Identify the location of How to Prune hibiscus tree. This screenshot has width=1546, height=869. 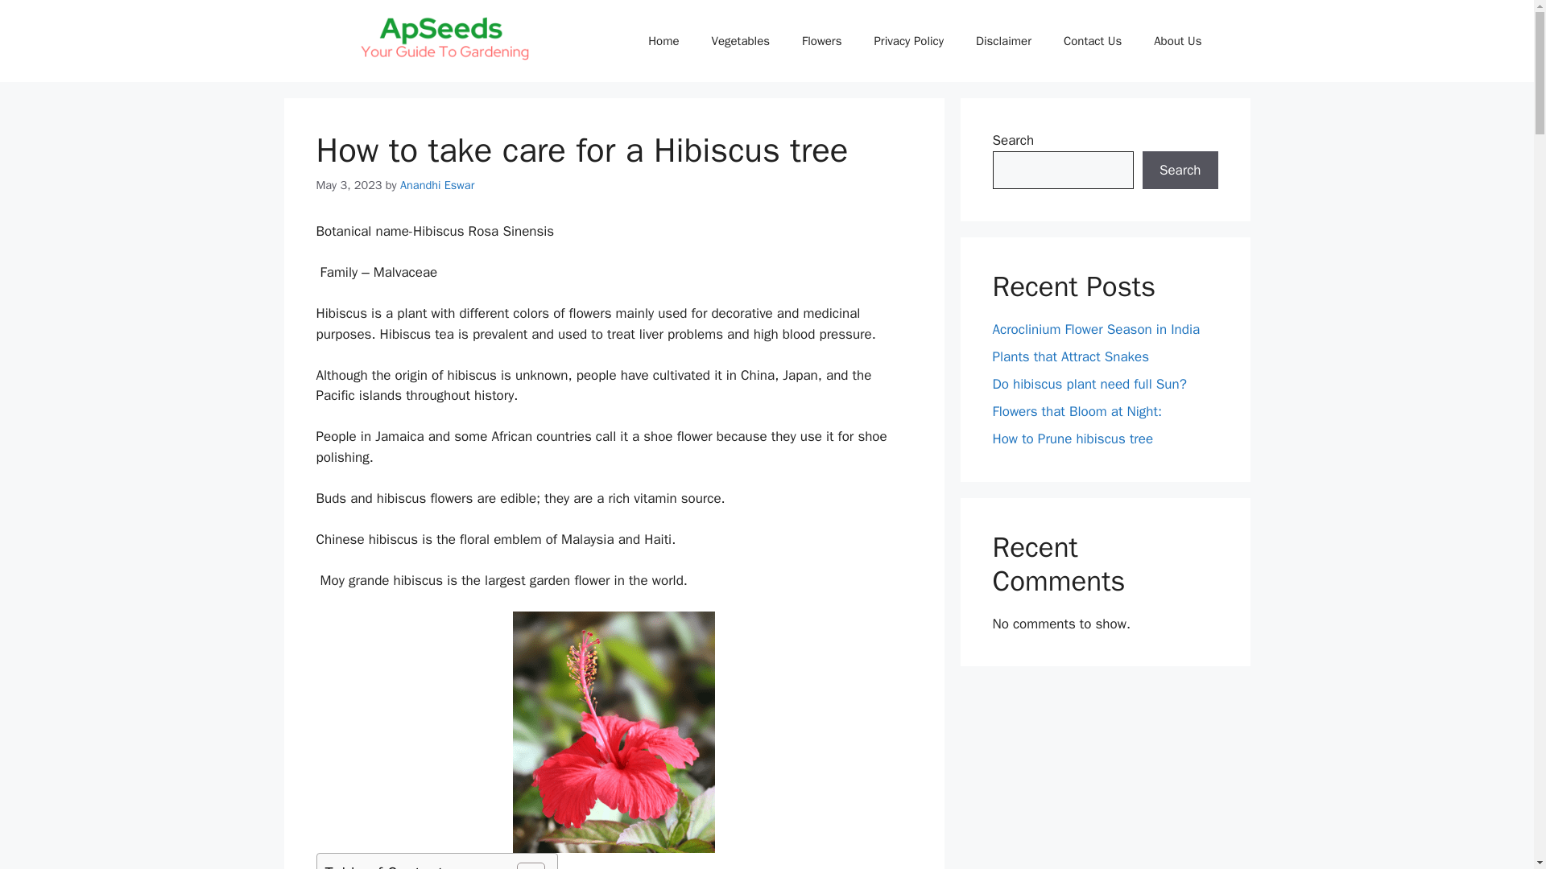
(1073, 439).